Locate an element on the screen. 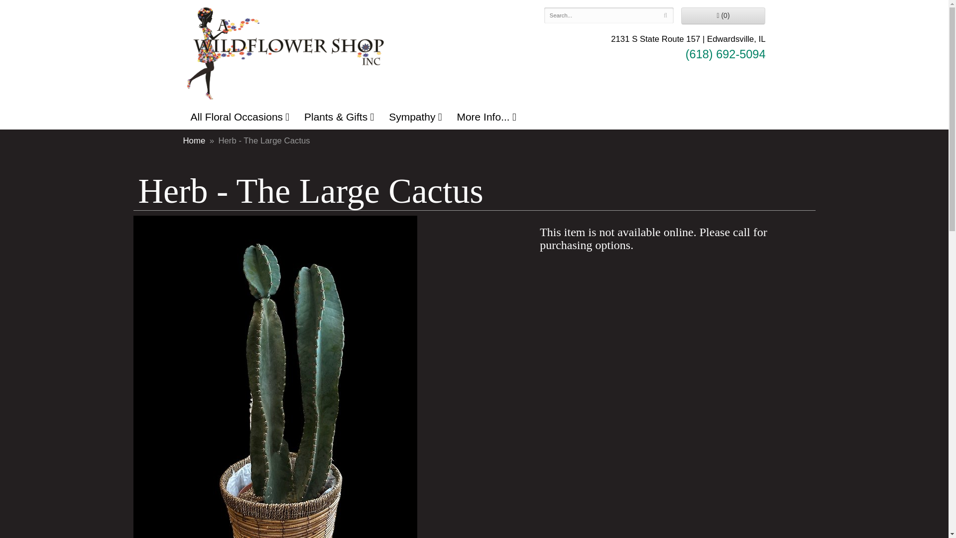 Image resolution: width=956 pixels, height=538 pixels. All Floral Occasions is located at coordinates (240, 117).